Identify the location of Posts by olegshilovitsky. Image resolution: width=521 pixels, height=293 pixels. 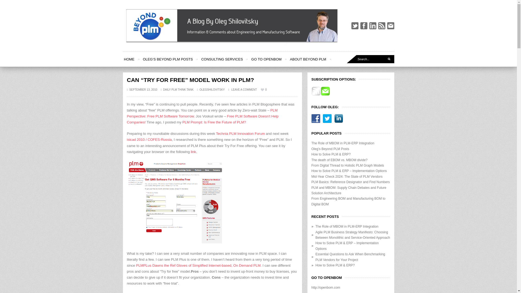
(212, 90).